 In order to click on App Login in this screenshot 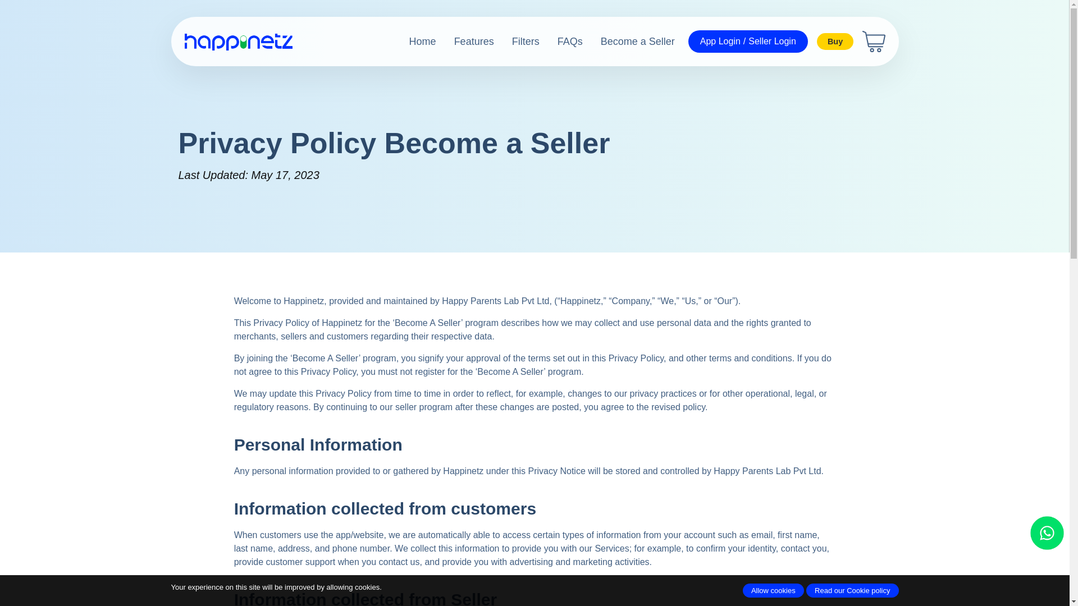, I will do `click(720, 42)`.